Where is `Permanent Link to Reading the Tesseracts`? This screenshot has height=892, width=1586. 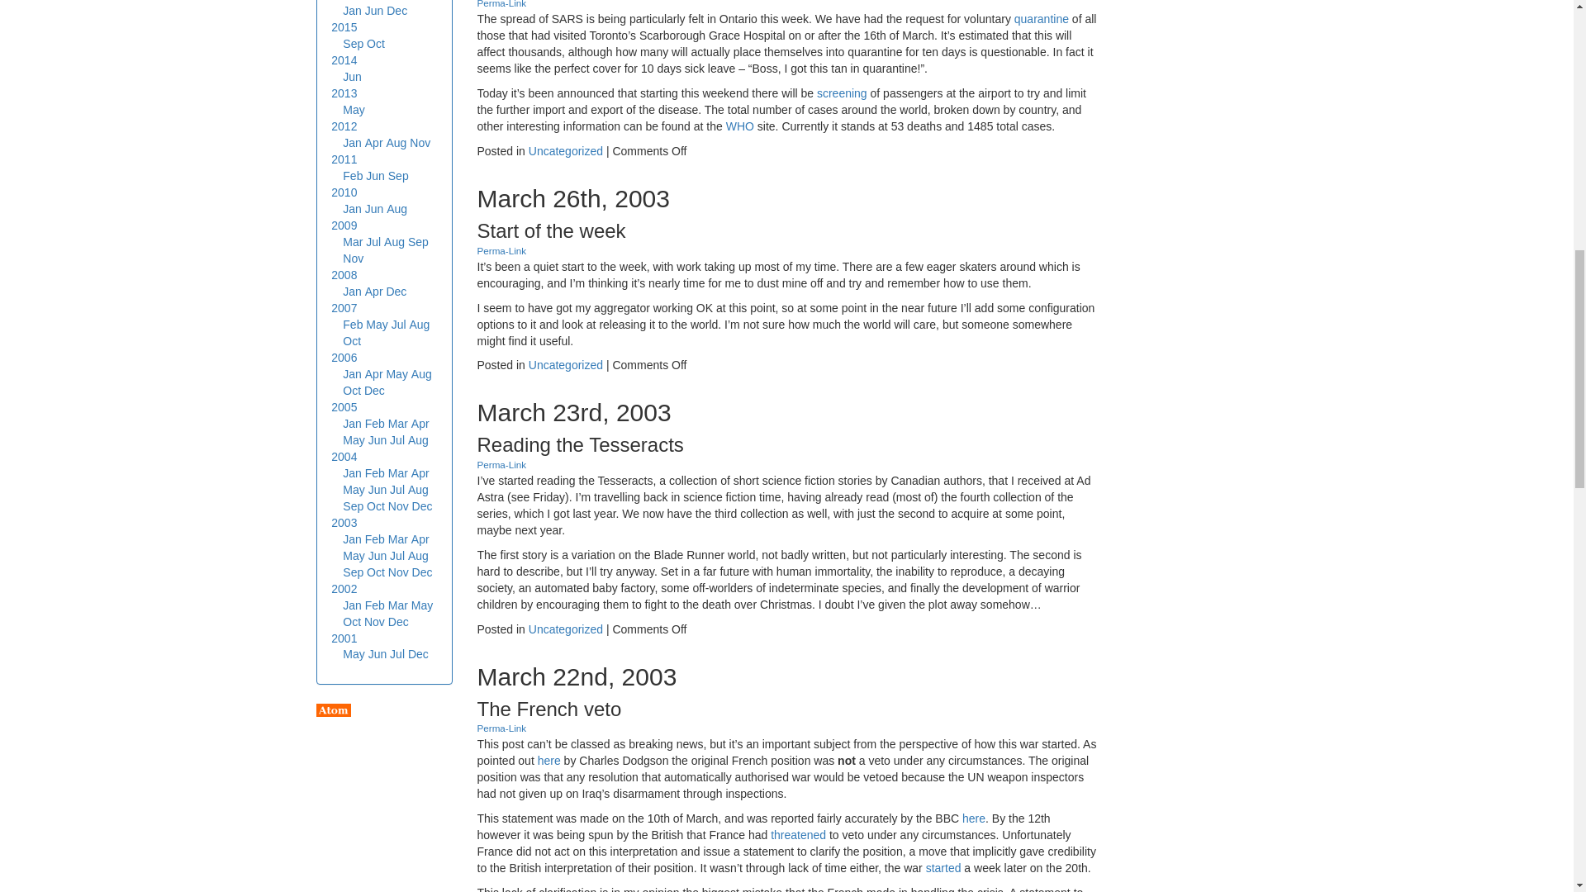 Permanent Link to Reading the Tesseracts is located at coordinates (501, 464).